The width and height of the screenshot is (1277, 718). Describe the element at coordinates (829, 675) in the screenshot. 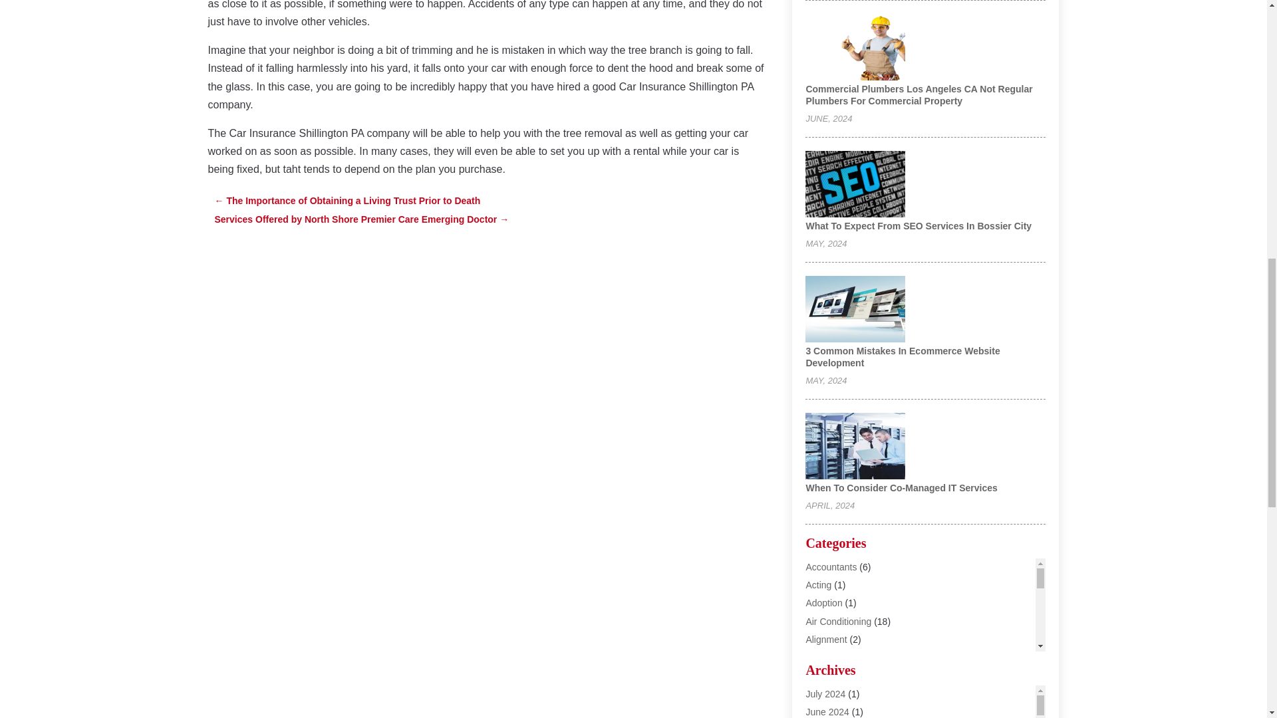

I see `Appliances` at that location.